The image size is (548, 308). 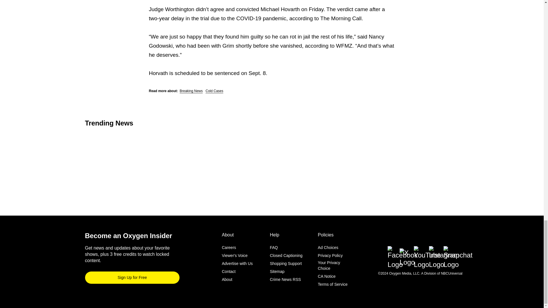 I want to click on Advertise with Us, so click(x=237, y=264).